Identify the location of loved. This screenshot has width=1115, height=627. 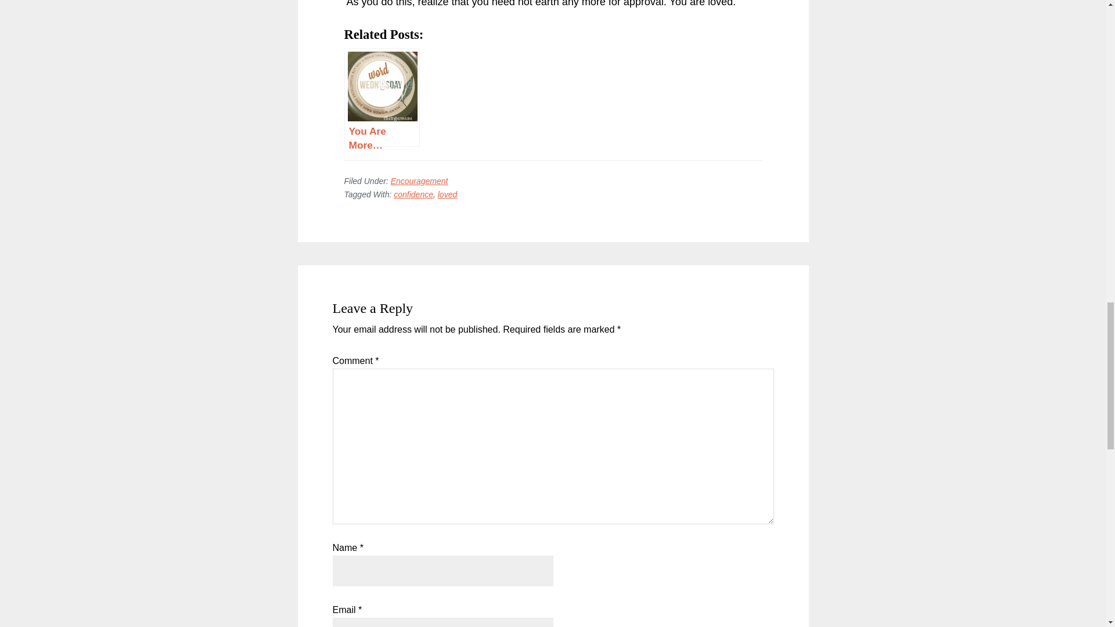
(447, 194).